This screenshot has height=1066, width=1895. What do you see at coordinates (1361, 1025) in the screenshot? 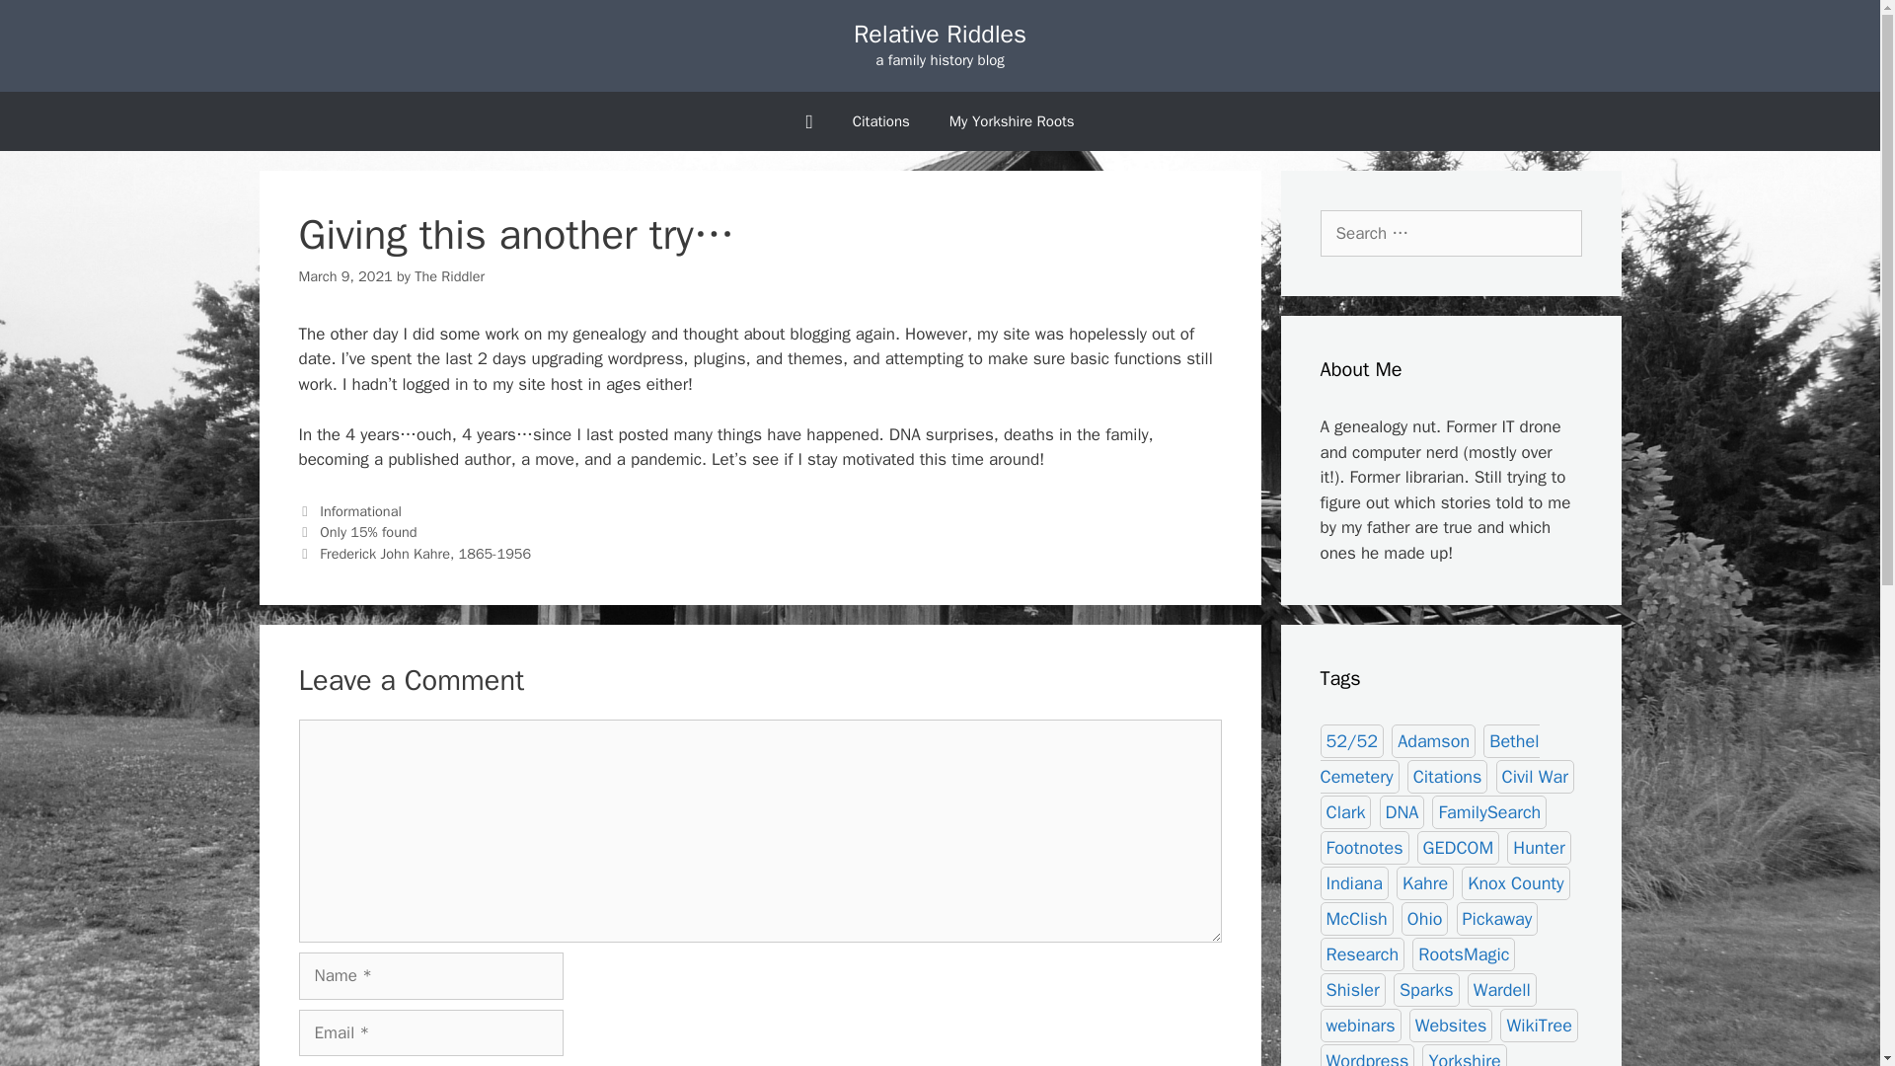
I see `webinars` at bounding box center [1361, 1025].